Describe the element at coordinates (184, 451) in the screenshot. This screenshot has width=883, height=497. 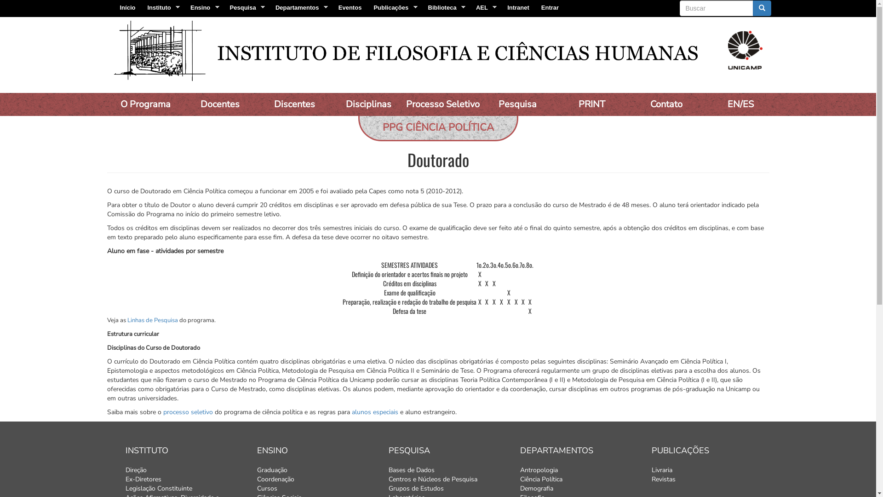
I see `INSTITUTO` at that location.